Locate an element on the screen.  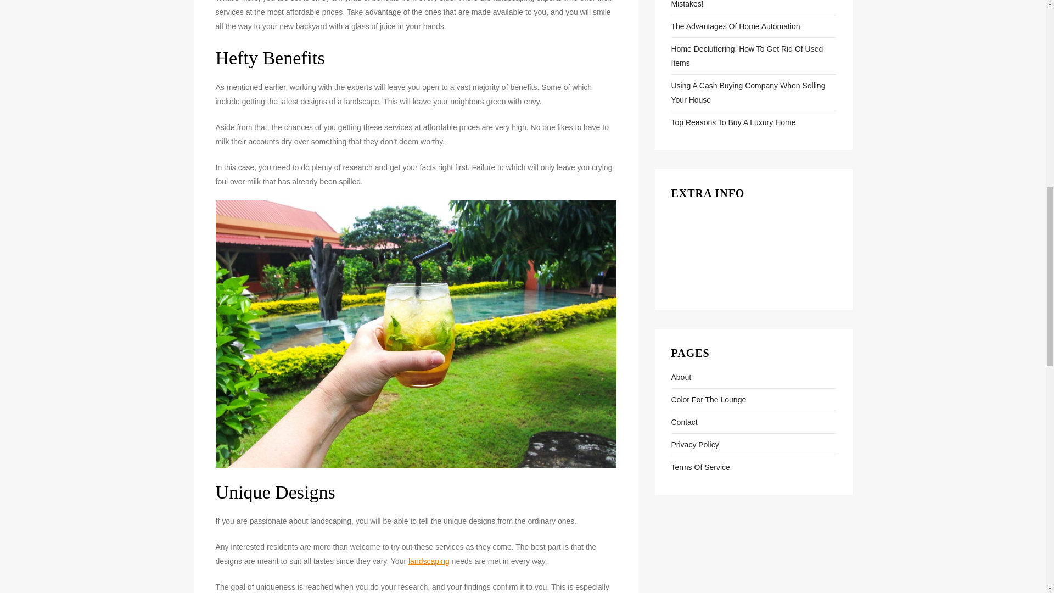
Privacy Policy is located at coordinates (694, 445).